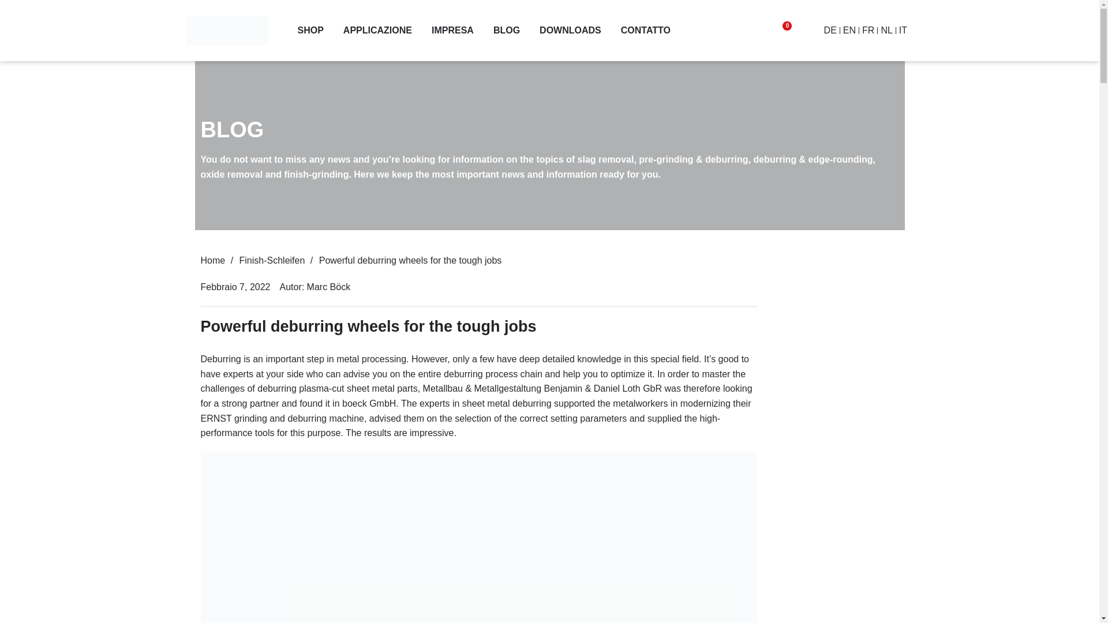 The height and width of the screenshot is (623, 1108). What do you see at coordinates (570, 30) in the screenshot?
I see `DOWNLOADS` at bounding box center [570, 30].